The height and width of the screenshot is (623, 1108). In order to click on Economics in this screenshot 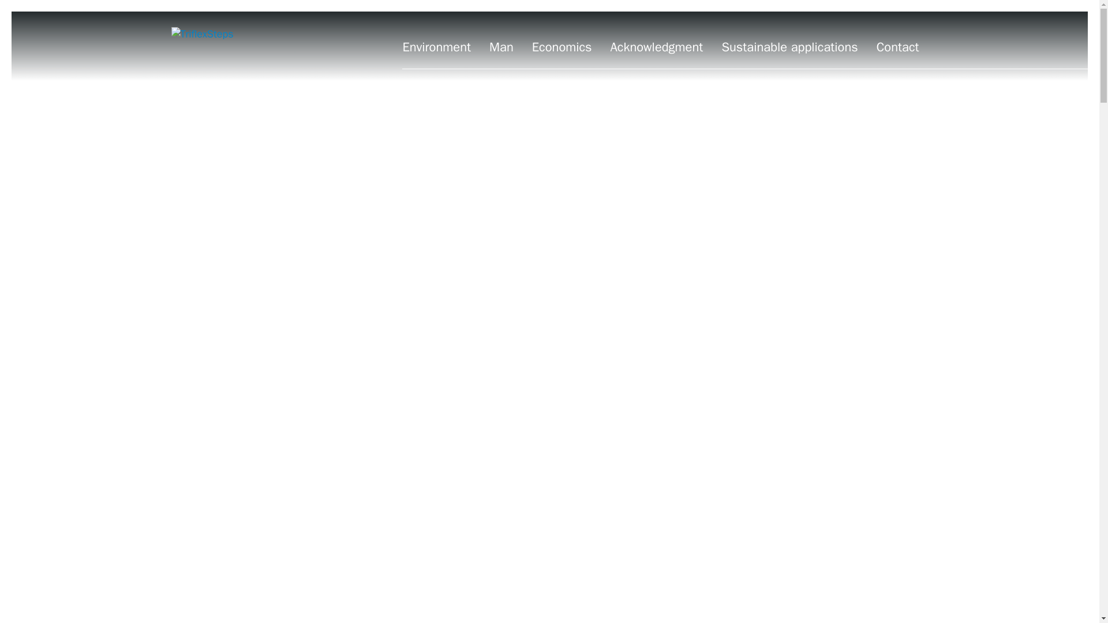, I will do `click(562, 47)`.